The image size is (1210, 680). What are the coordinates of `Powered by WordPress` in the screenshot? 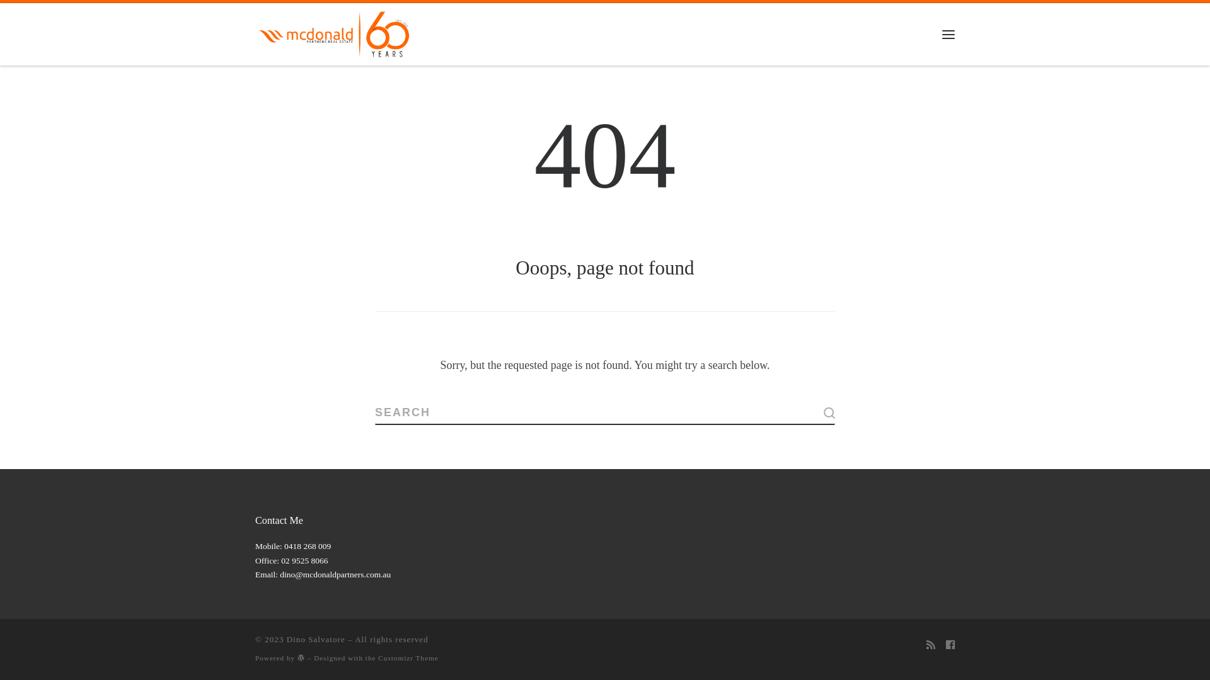 It's located at (301, 657).